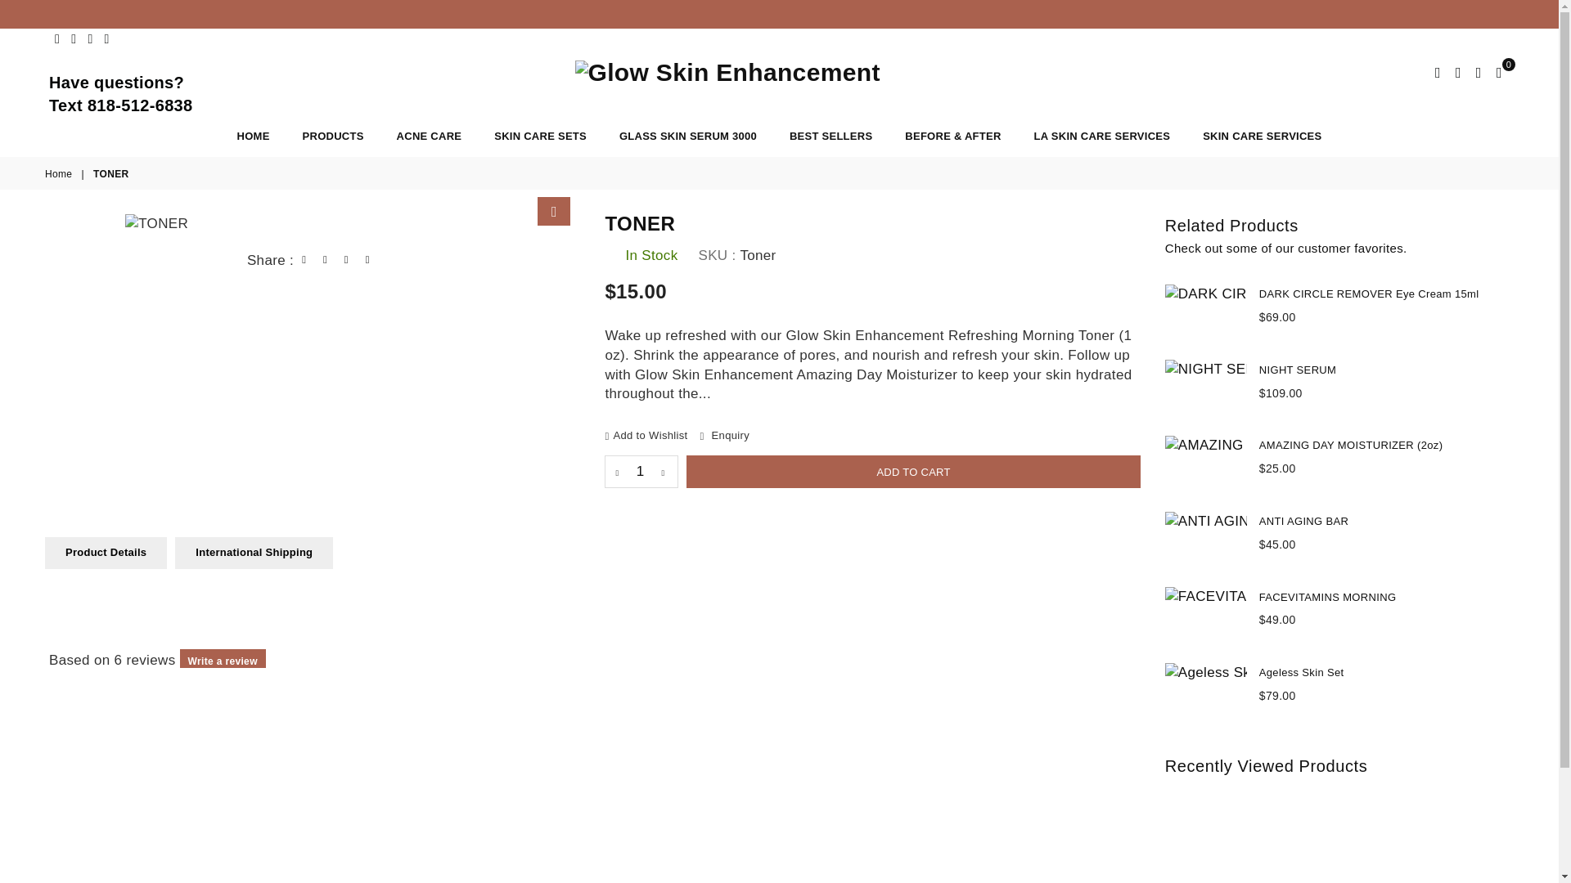 This screenshot has width=1571, height=883. What do you see at coordinates (641, 472) in the screenshot?
I see `Quantity` at bounding box center [641, 472].